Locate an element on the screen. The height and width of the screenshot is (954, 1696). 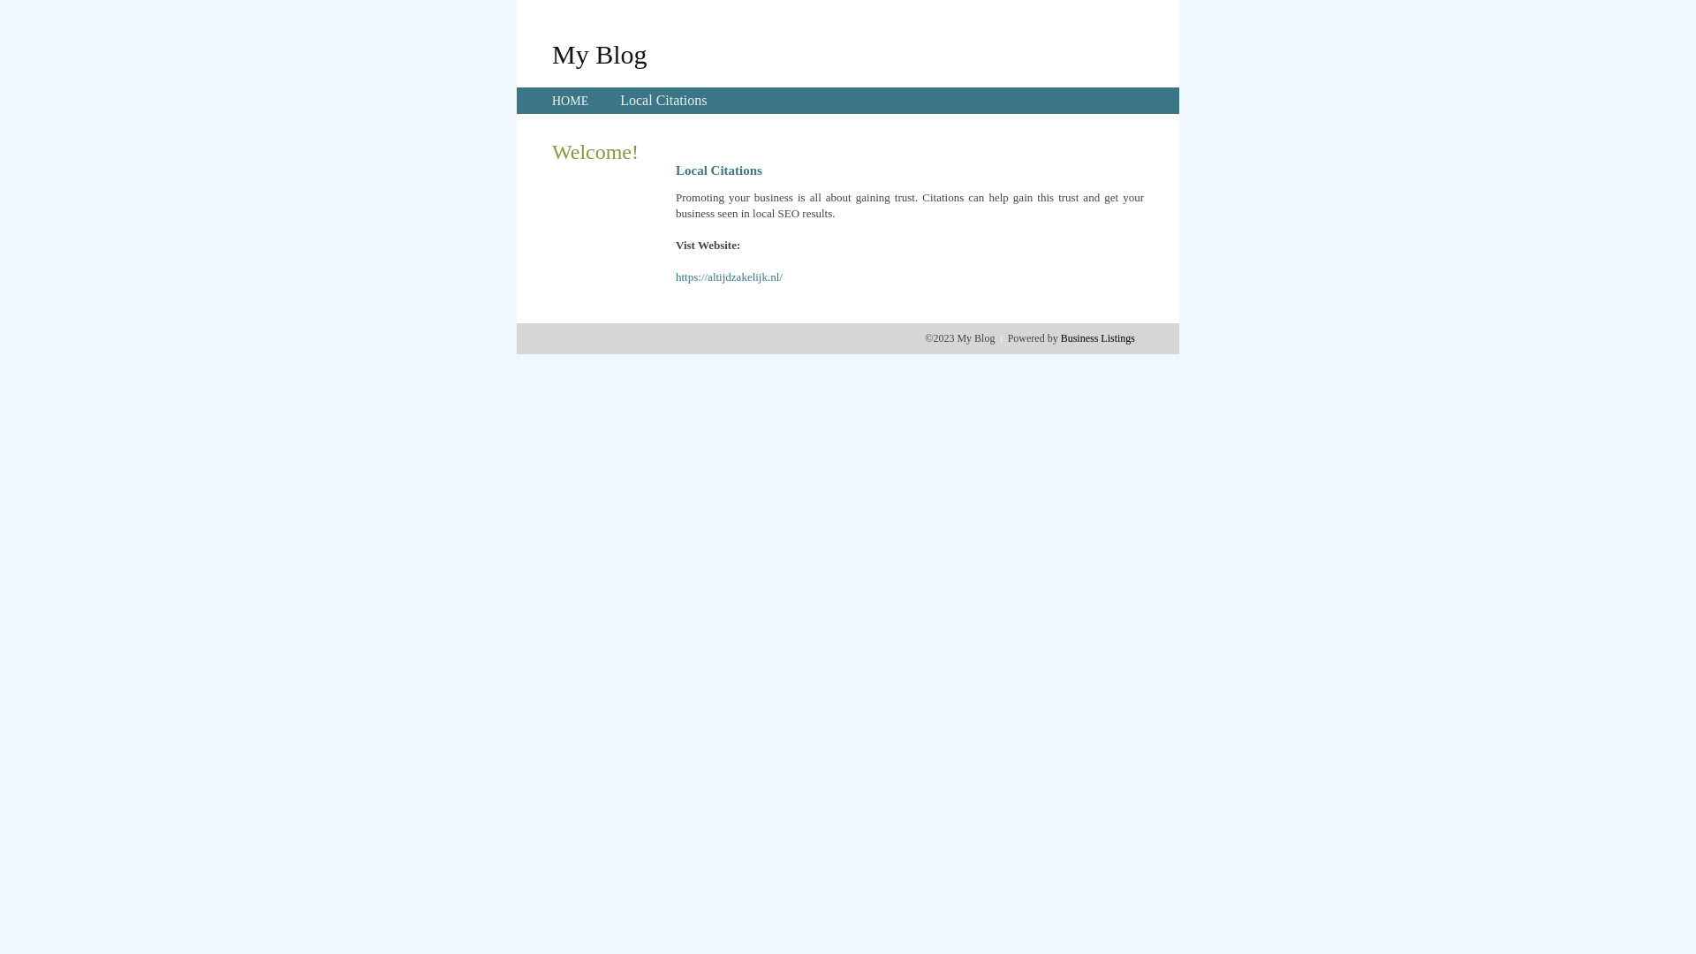
Local Citations is located at coordinates (663, 101).